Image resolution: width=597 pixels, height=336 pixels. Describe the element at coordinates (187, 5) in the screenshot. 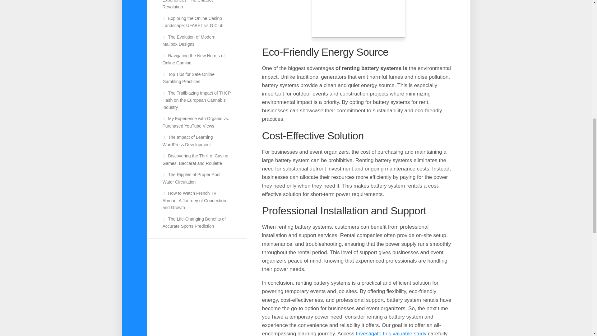

I see `Transforming Retail Experiences: The Chatbot Revolution` at that location.